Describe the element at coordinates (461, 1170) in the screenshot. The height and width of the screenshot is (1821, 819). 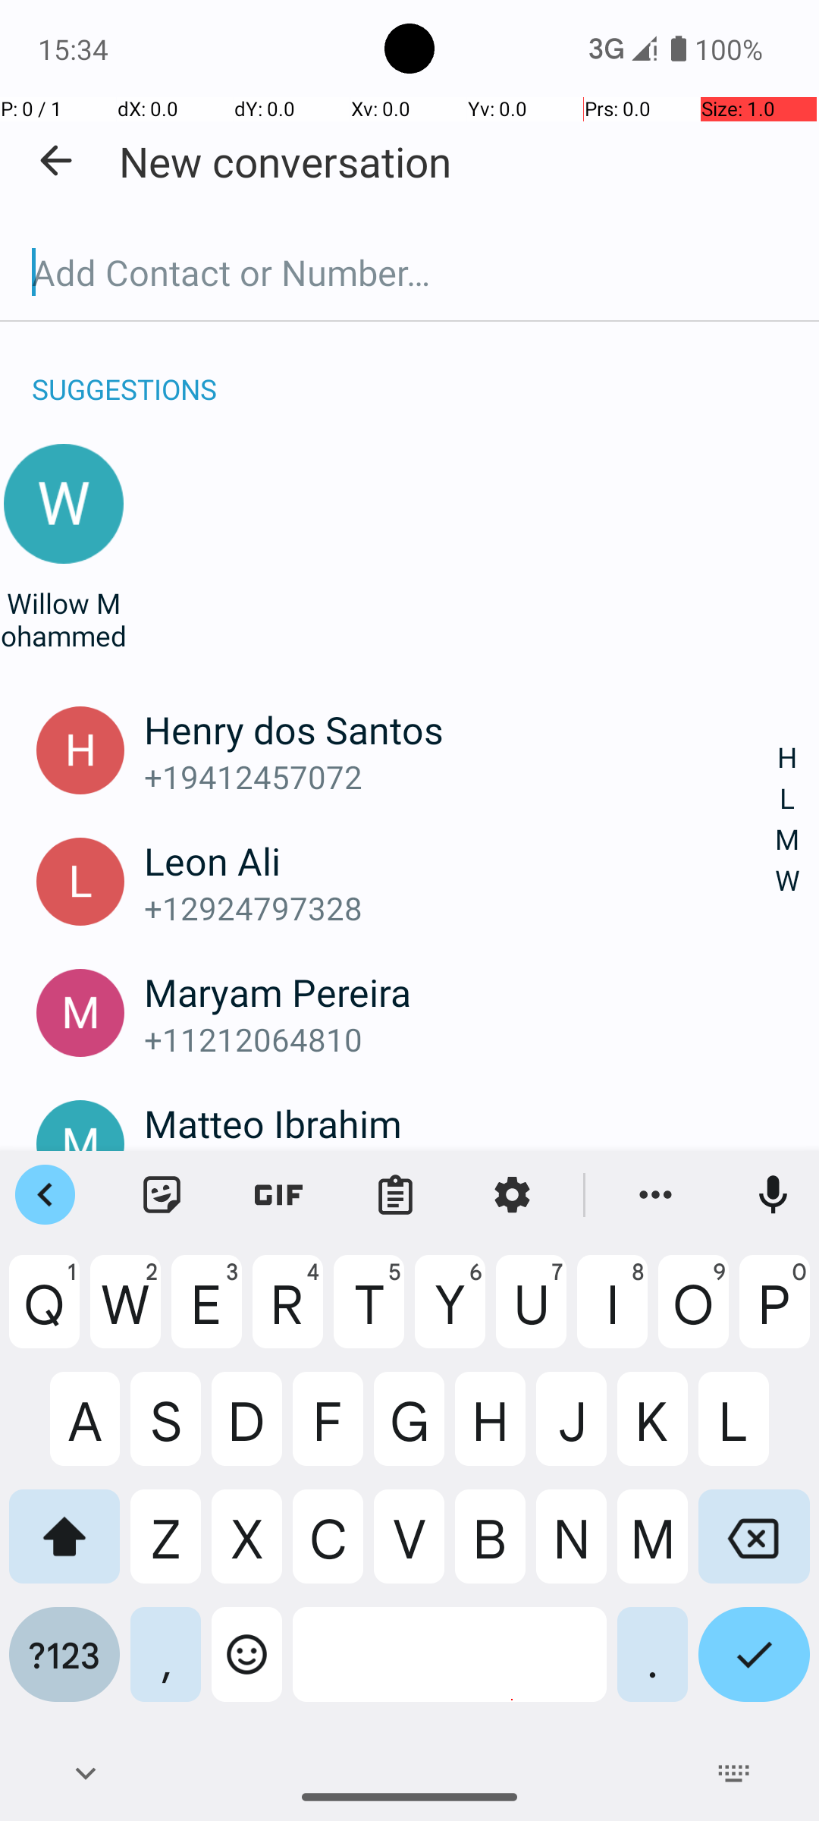
I see `+12387634622` at that location.